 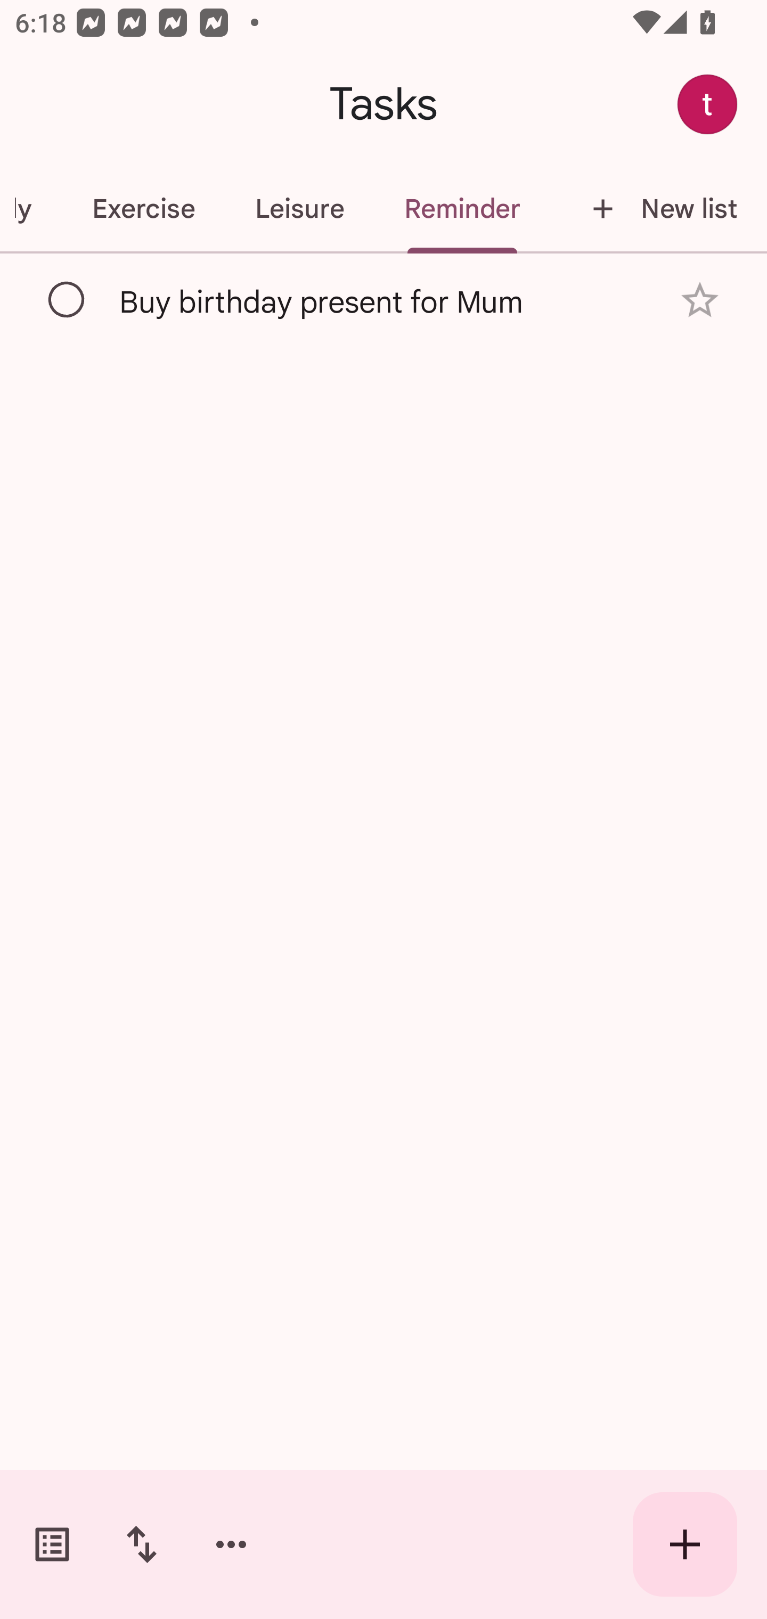 What do you see at coordinates (299, 209) in the screenshot?
I see `Leisure` at bounding box center [299, 209].